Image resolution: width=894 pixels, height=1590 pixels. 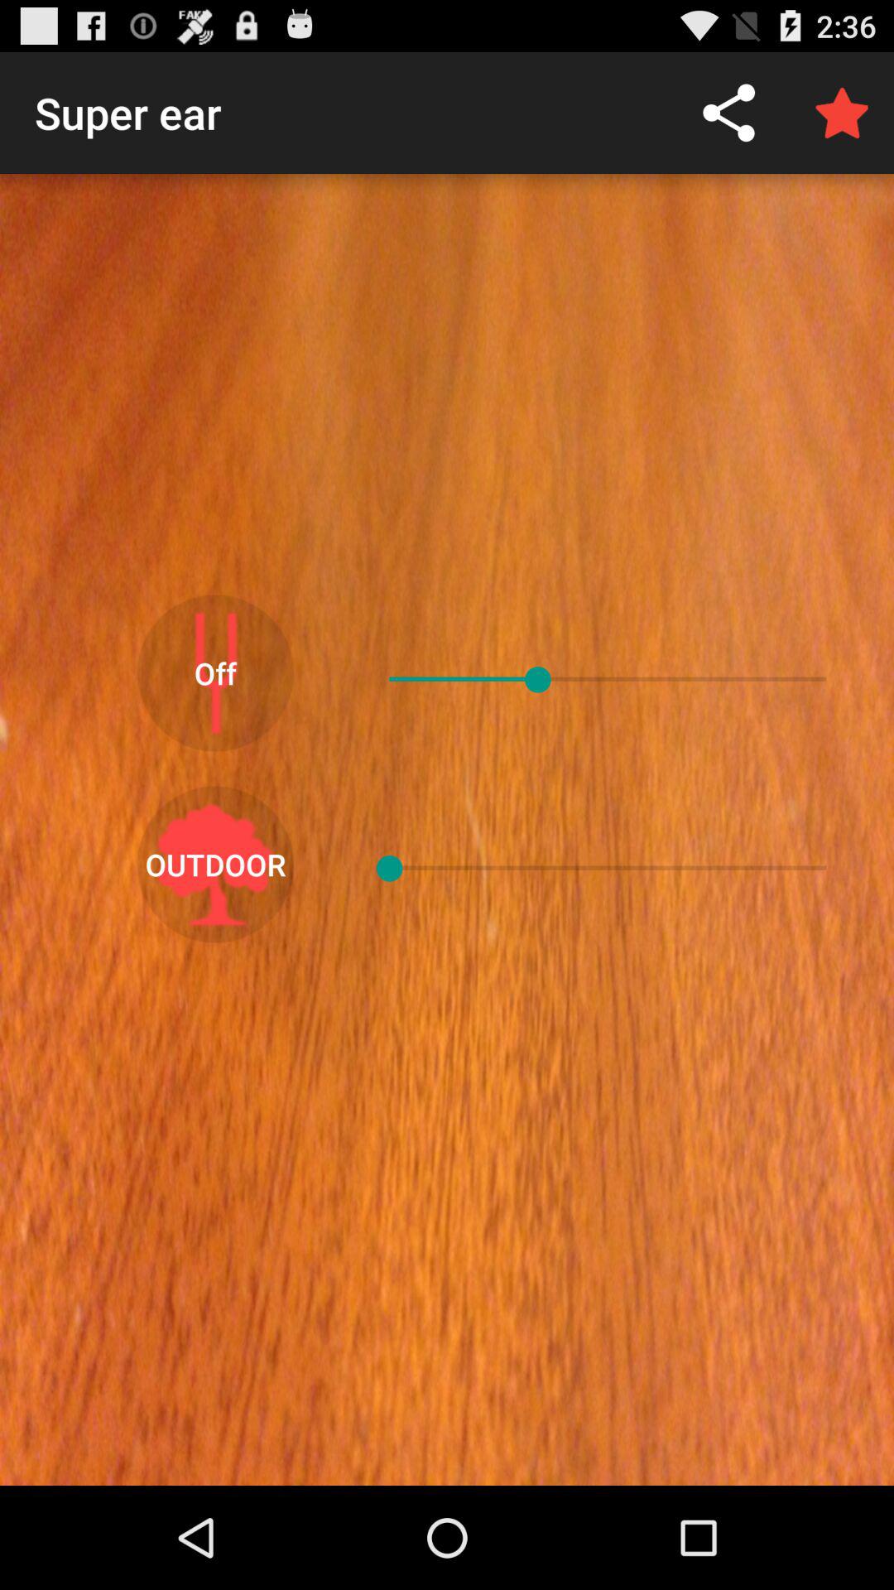 What do you see at coordinates (215, 672) in the screenshot?
I see `launch the app below super ear` at bounding box center [215, 672].